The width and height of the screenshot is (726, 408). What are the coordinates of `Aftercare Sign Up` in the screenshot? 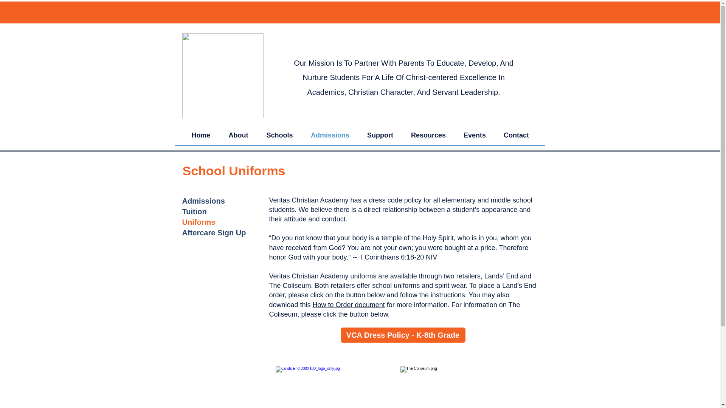 It's located at (214, 233).